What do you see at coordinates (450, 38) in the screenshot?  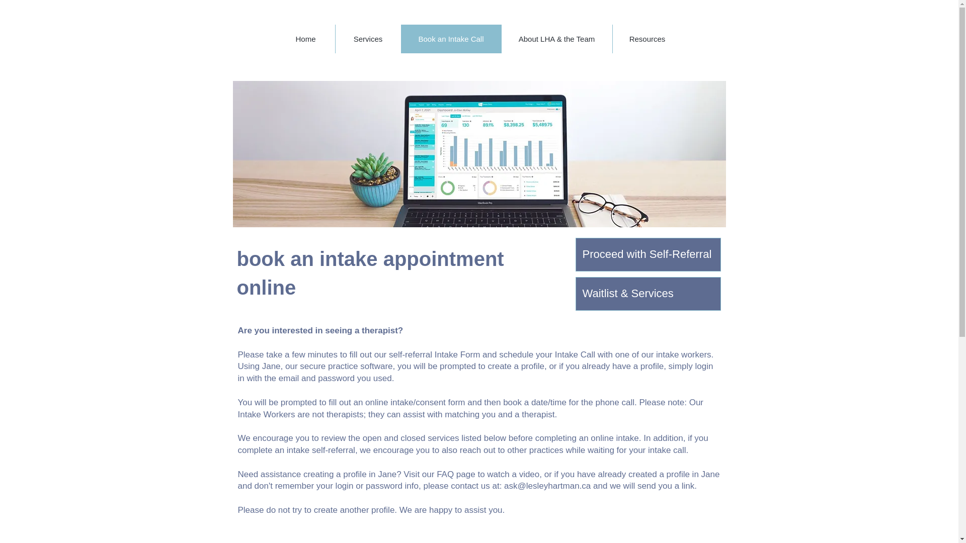 I see `Book an Intake Call` at bounding box center [450, 38].